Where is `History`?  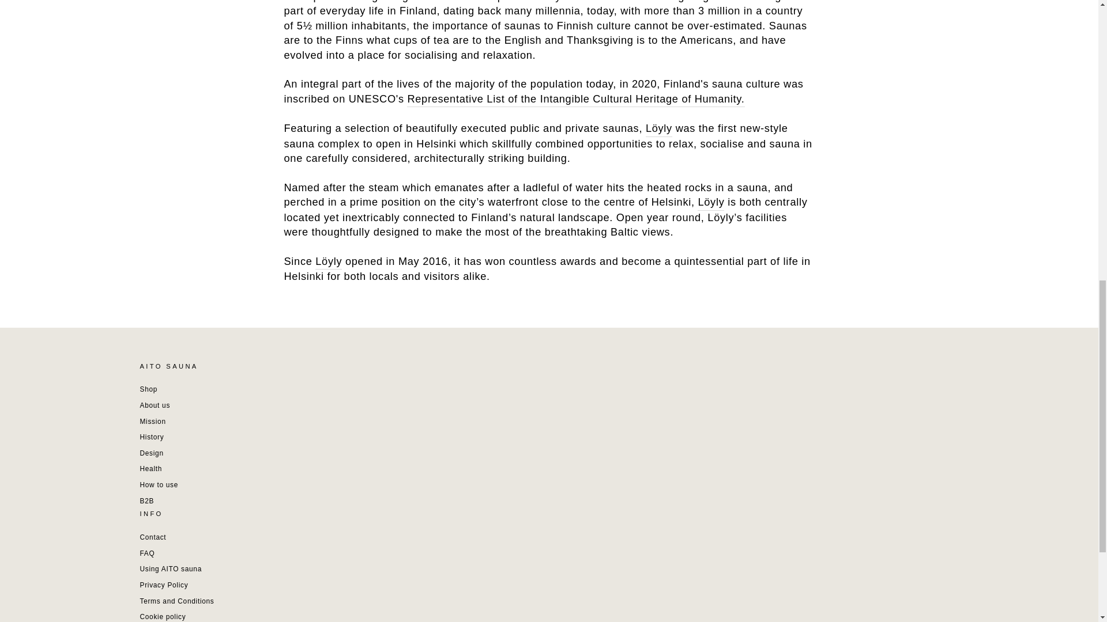 History is located at coordinates (151, 438).